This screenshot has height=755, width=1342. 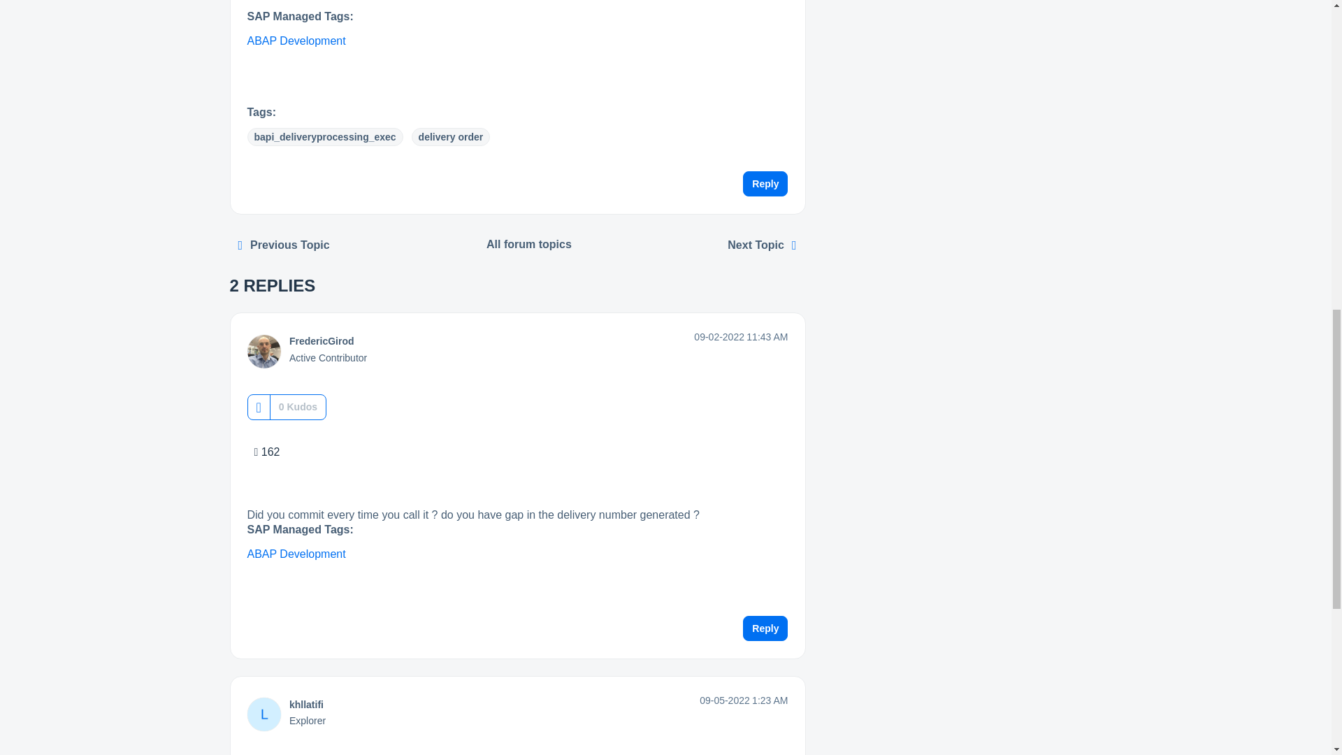 I want to click on Next Topic, so click(x=762, y=245).